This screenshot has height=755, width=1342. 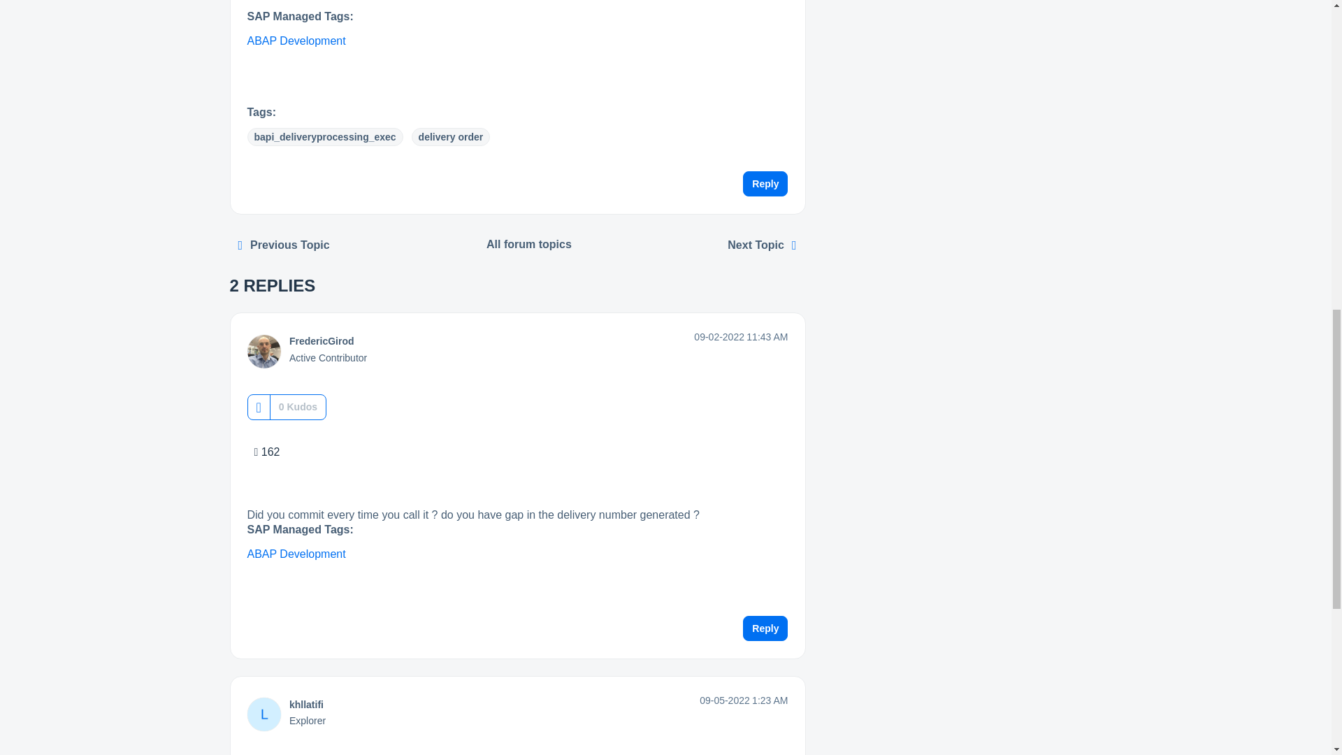 I want to click on Next Topic, so click(x=762, y=245).